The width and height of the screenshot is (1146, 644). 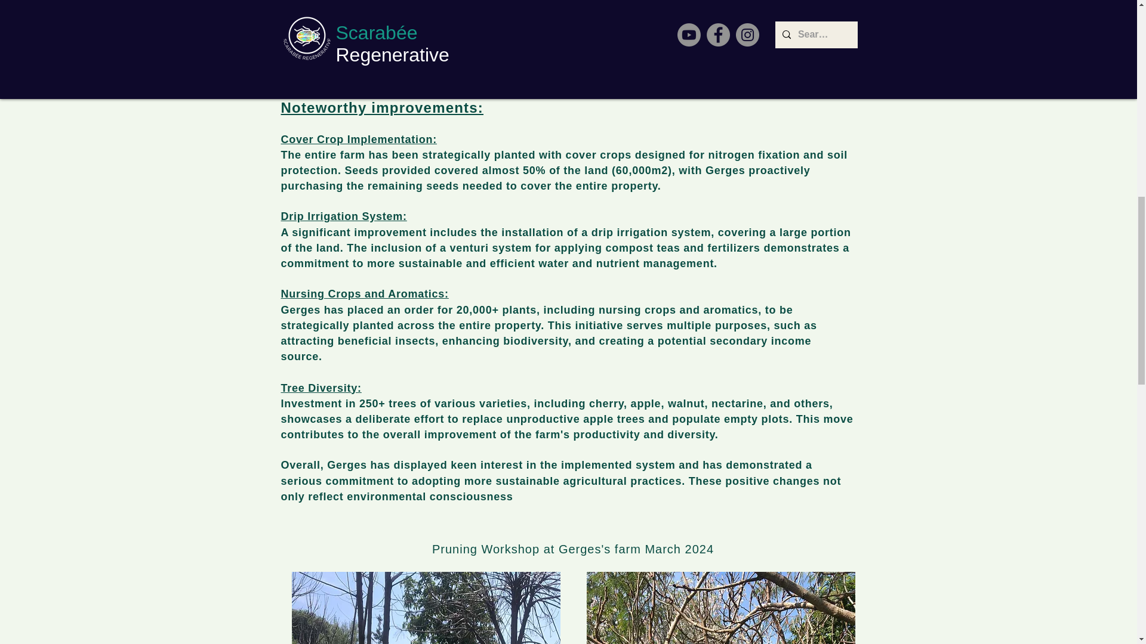 I want to click on Noteworthy improvements:, so click(x=382, y=108).